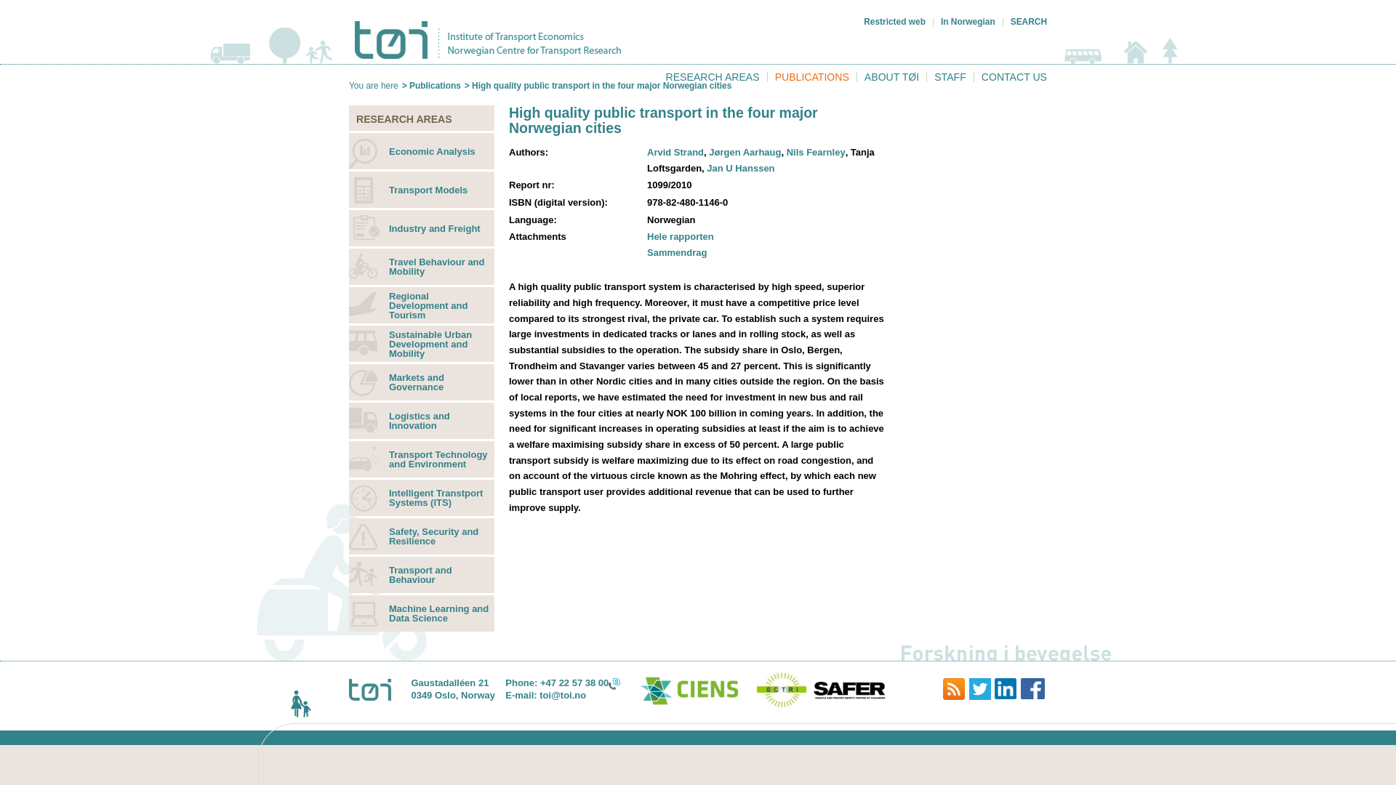 The width and height of the screenshot is (1396, 785). What do you see at coordinates (422, 151) in the screenshot?
I see `Economic Analysis` at bounding box center [422, 151].